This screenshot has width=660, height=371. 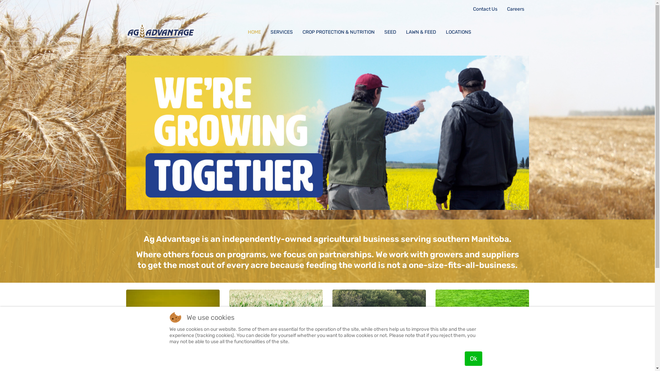 I want to click on Ok, so click(x=474, y=359).